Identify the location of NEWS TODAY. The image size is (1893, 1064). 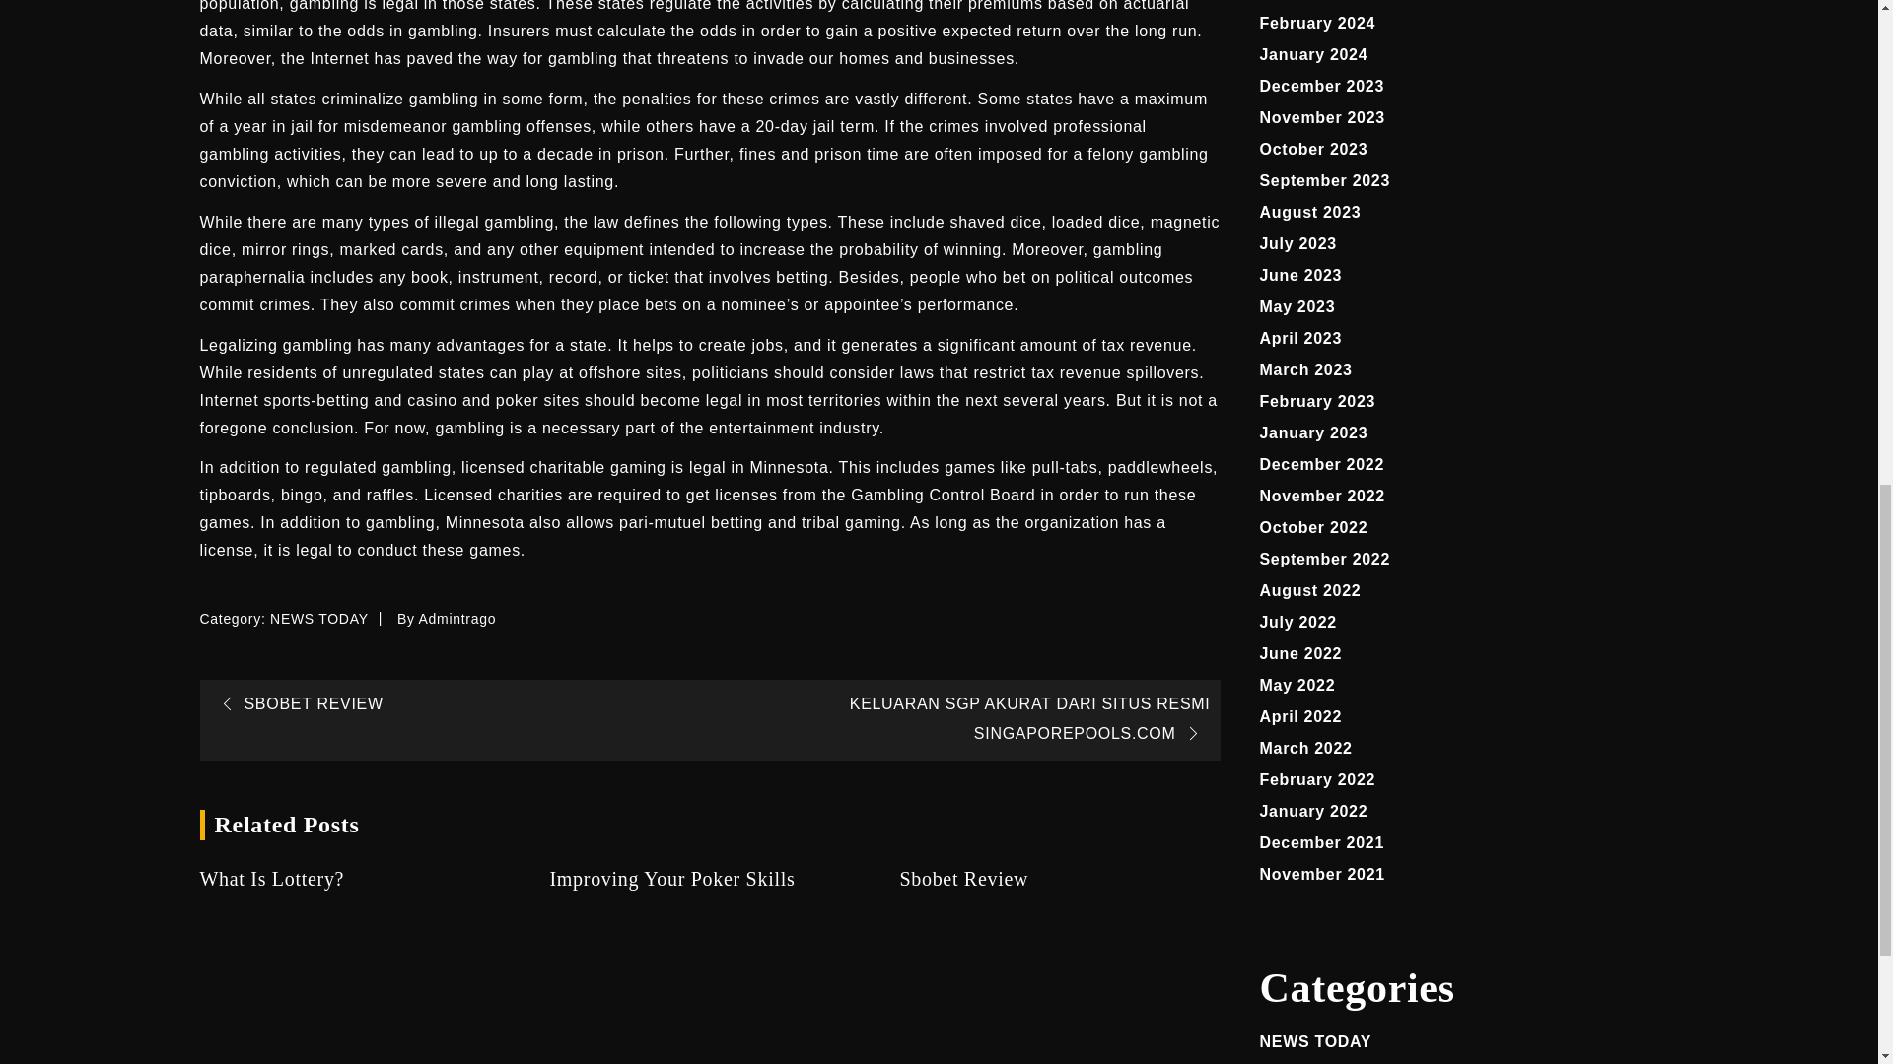
(319, 619).